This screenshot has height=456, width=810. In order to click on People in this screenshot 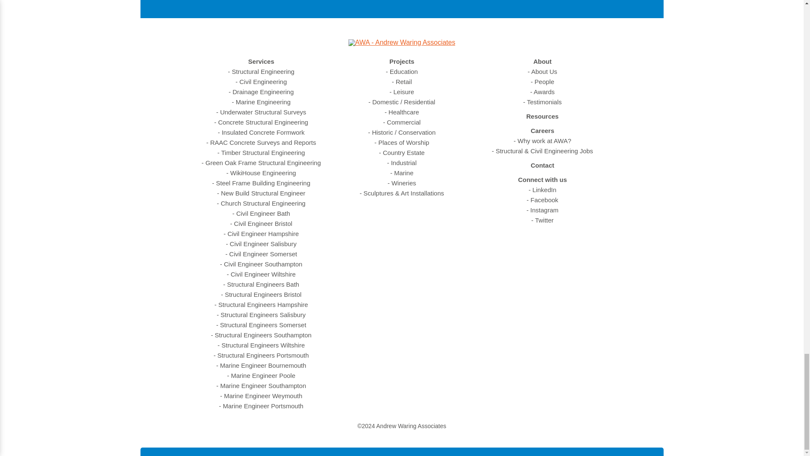, I will do `click(542, 82)`.